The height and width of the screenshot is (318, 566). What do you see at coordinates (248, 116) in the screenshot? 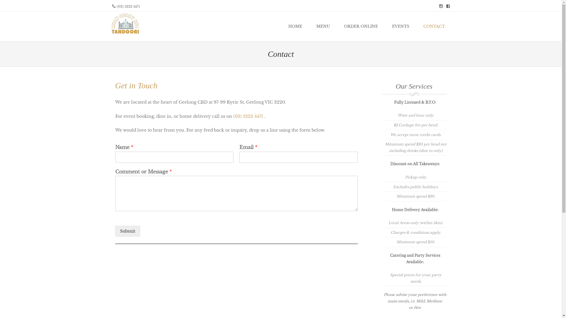
I see `(03) 5222 4471` at bounding box center [248, 116].